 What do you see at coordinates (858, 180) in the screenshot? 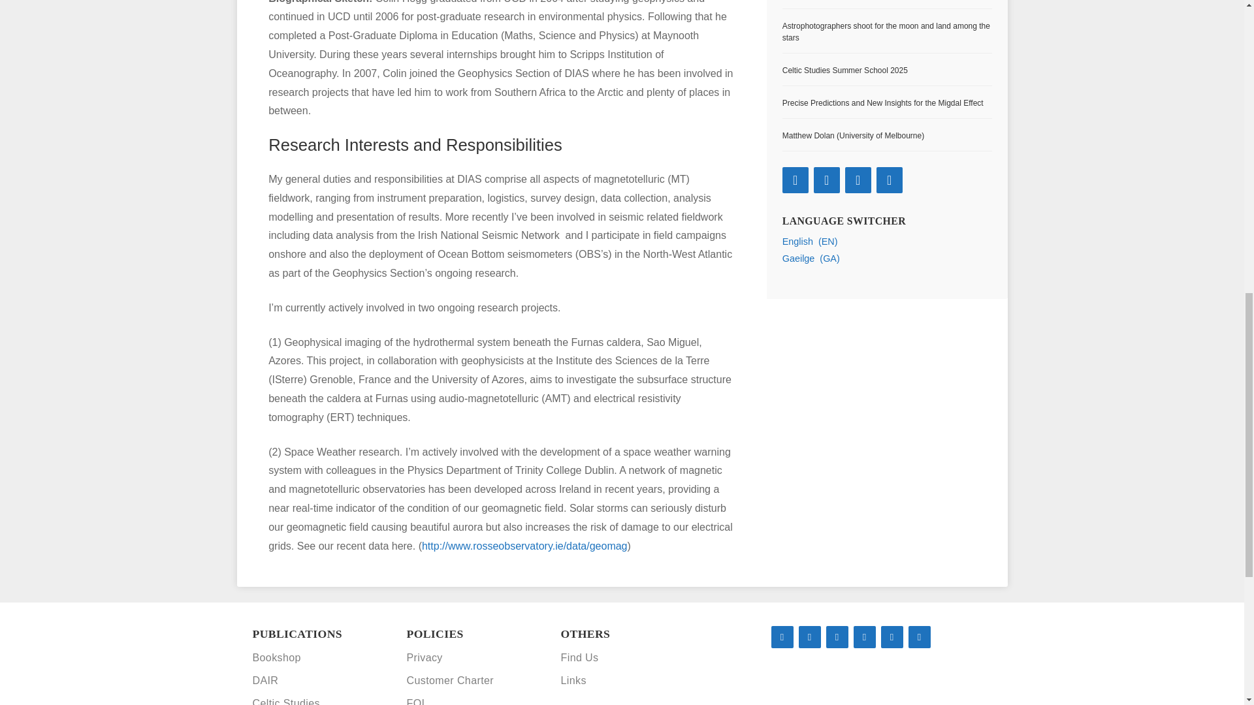
I see `Facebook` at bounding box center [858, 180].